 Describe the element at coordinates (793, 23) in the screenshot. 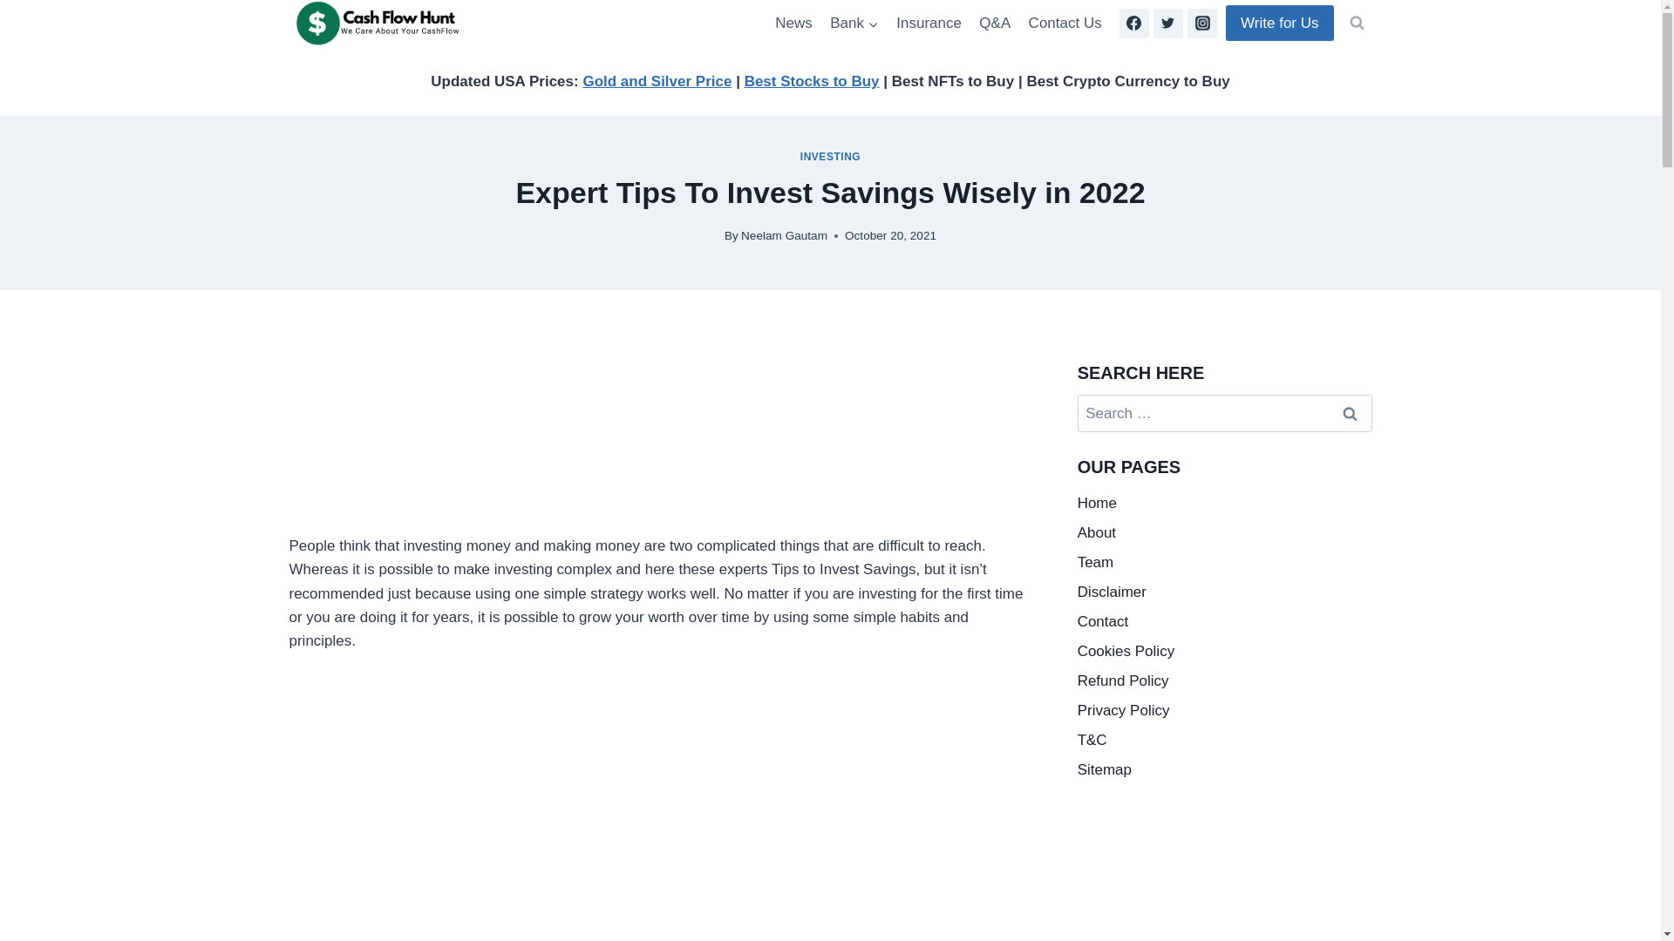

I see `News` at that location.